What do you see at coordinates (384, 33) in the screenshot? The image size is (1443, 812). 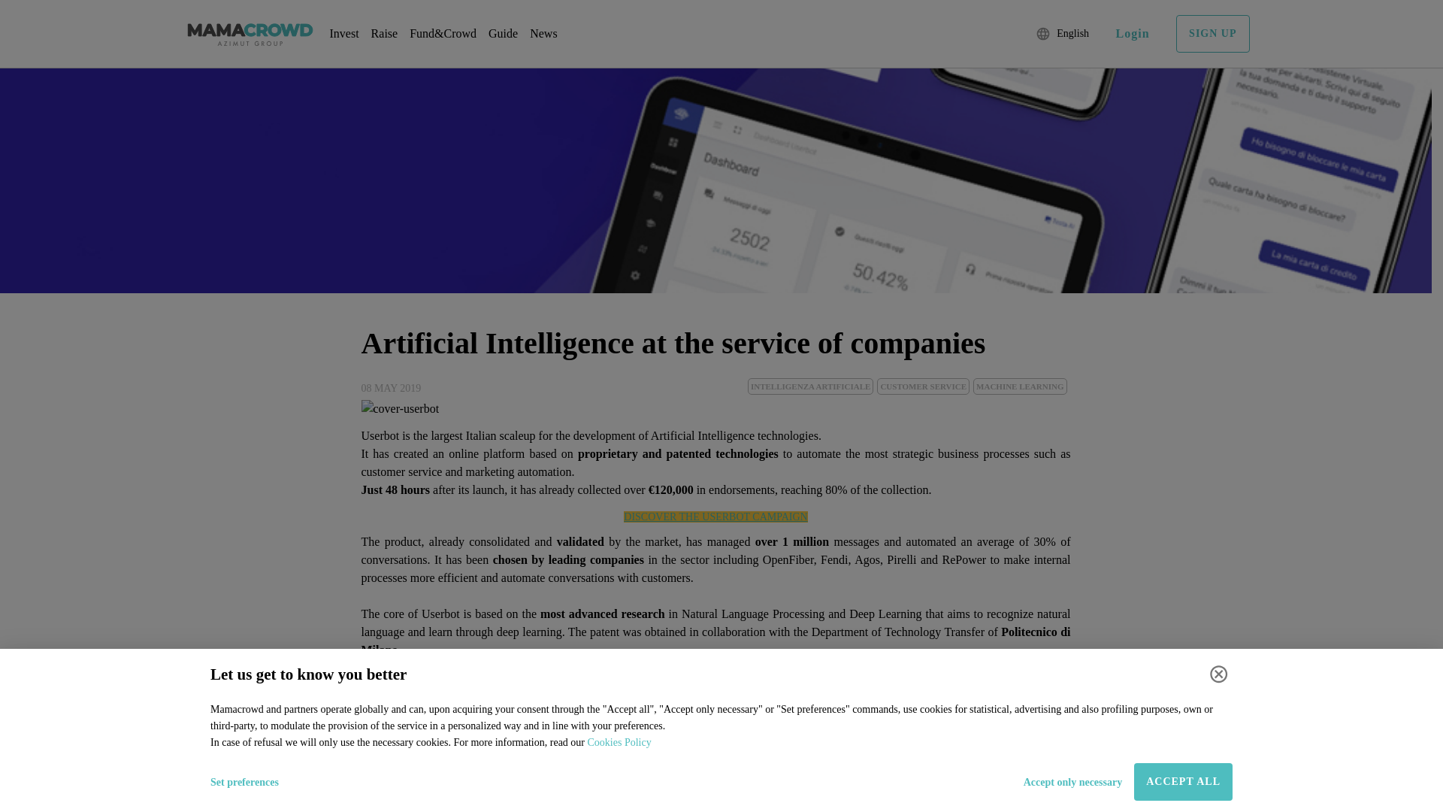 I see `Raise` at bounding box center [384, 33].